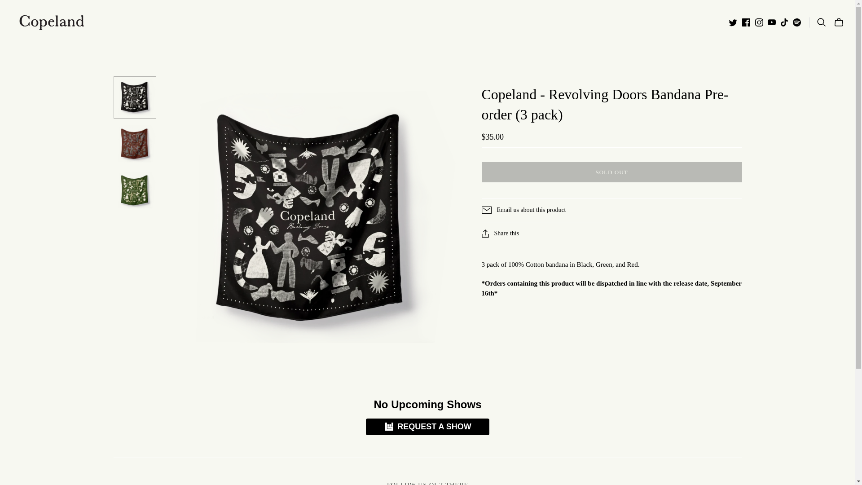 This screenshot has height=485, width=862. What do you see at coordinates (500, 234) in the screenshot?
I see `Share this` at bounding box center [500, 234].